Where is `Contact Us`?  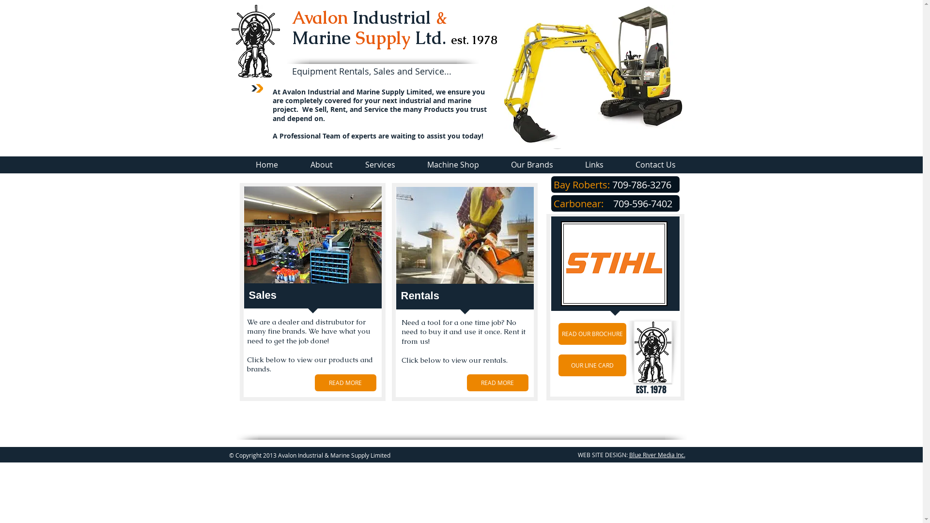 Contact Us is located at coordinates (655, 165).